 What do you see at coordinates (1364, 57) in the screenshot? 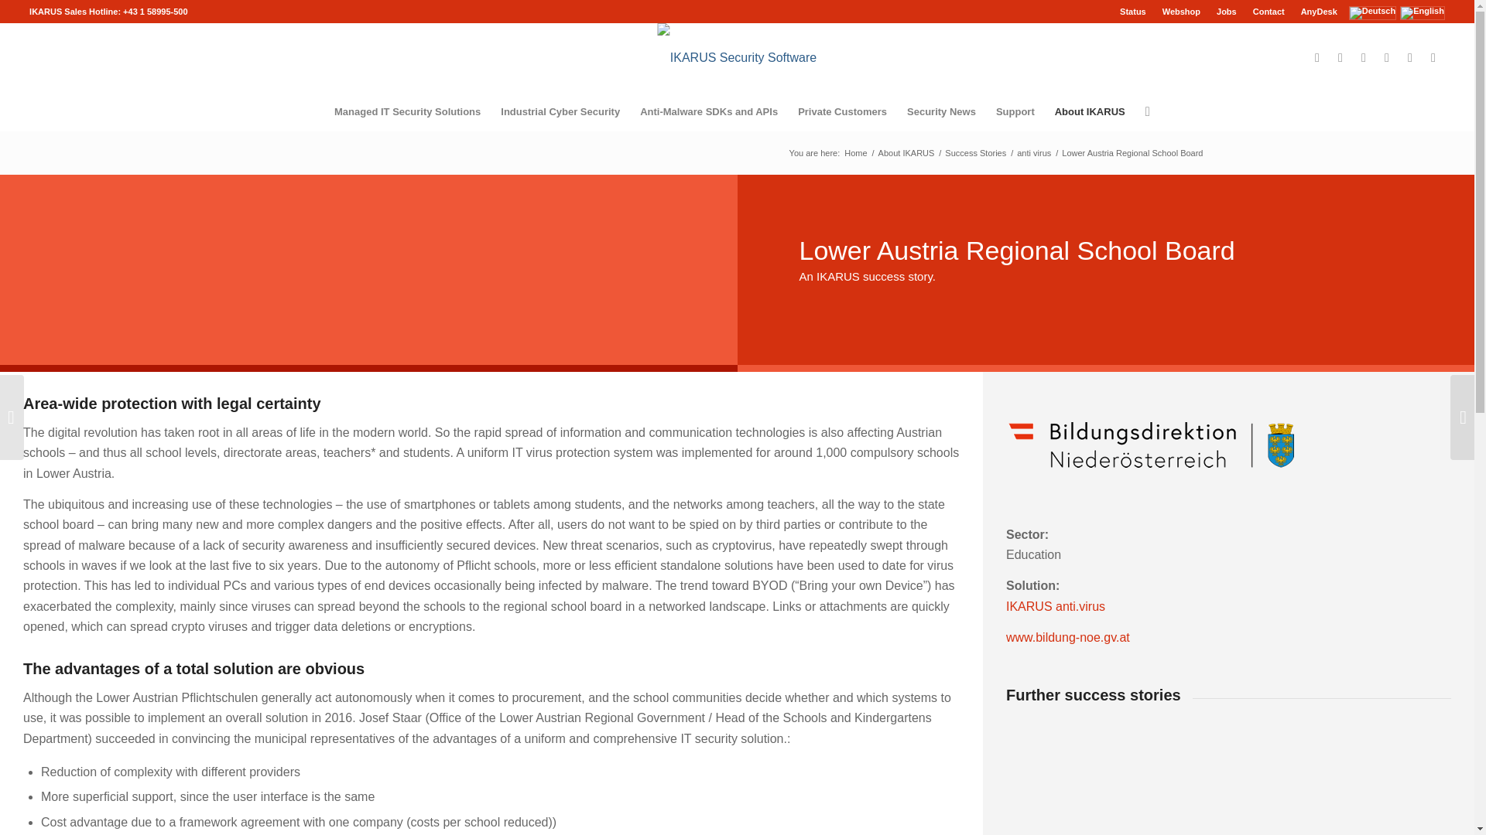
I see `X` at bounding box center [1364, 57].